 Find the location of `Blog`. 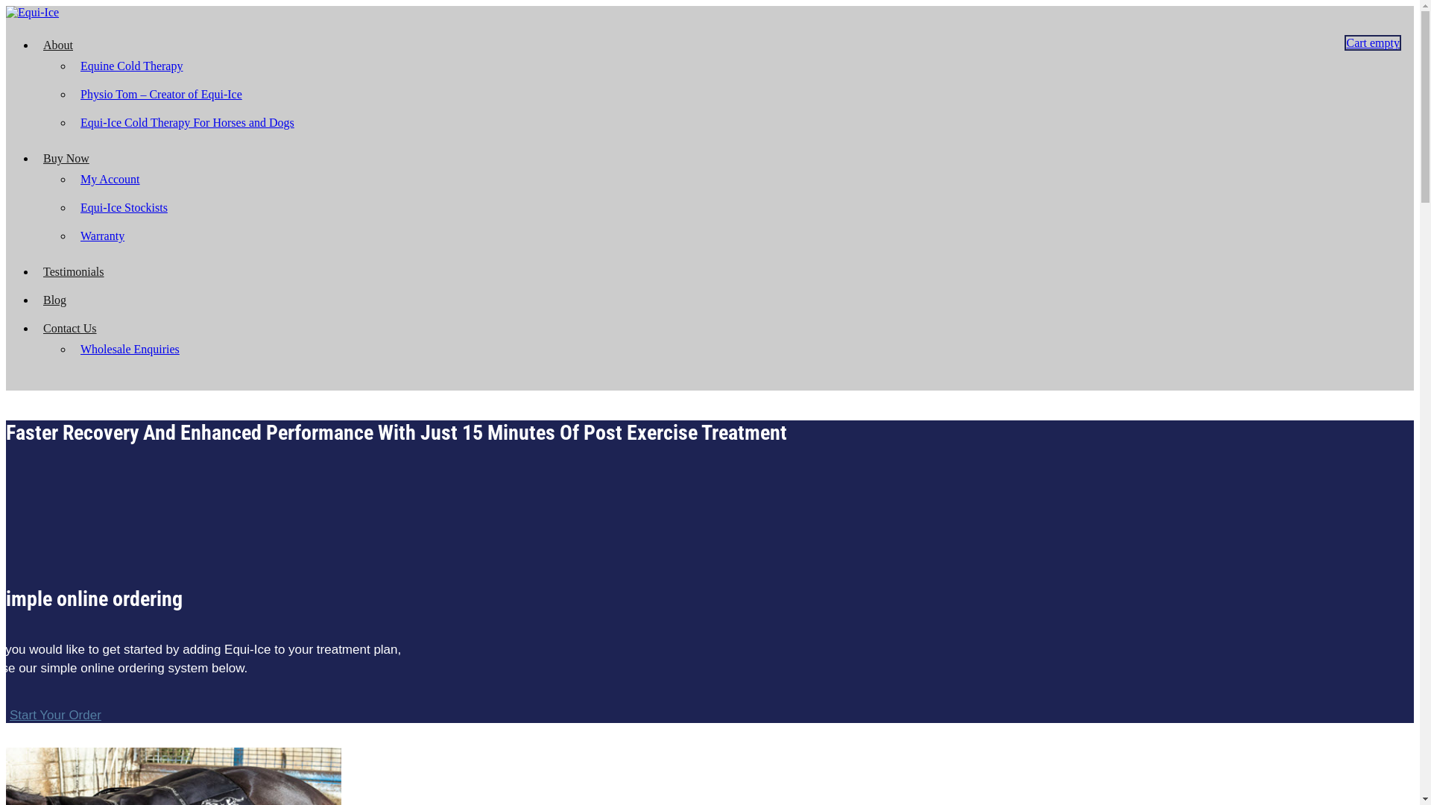

Blog is located at coordinates (55, 300).